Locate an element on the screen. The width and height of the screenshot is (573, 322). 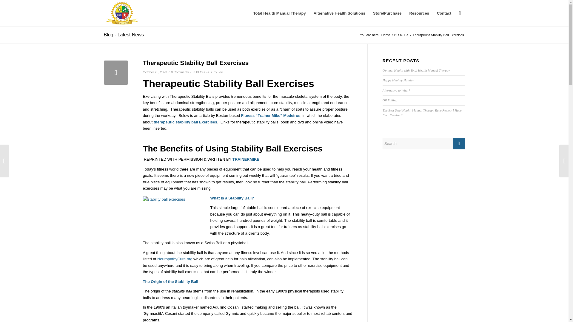
because ninjas need to stay fit! is located at coordinates (175, 218).